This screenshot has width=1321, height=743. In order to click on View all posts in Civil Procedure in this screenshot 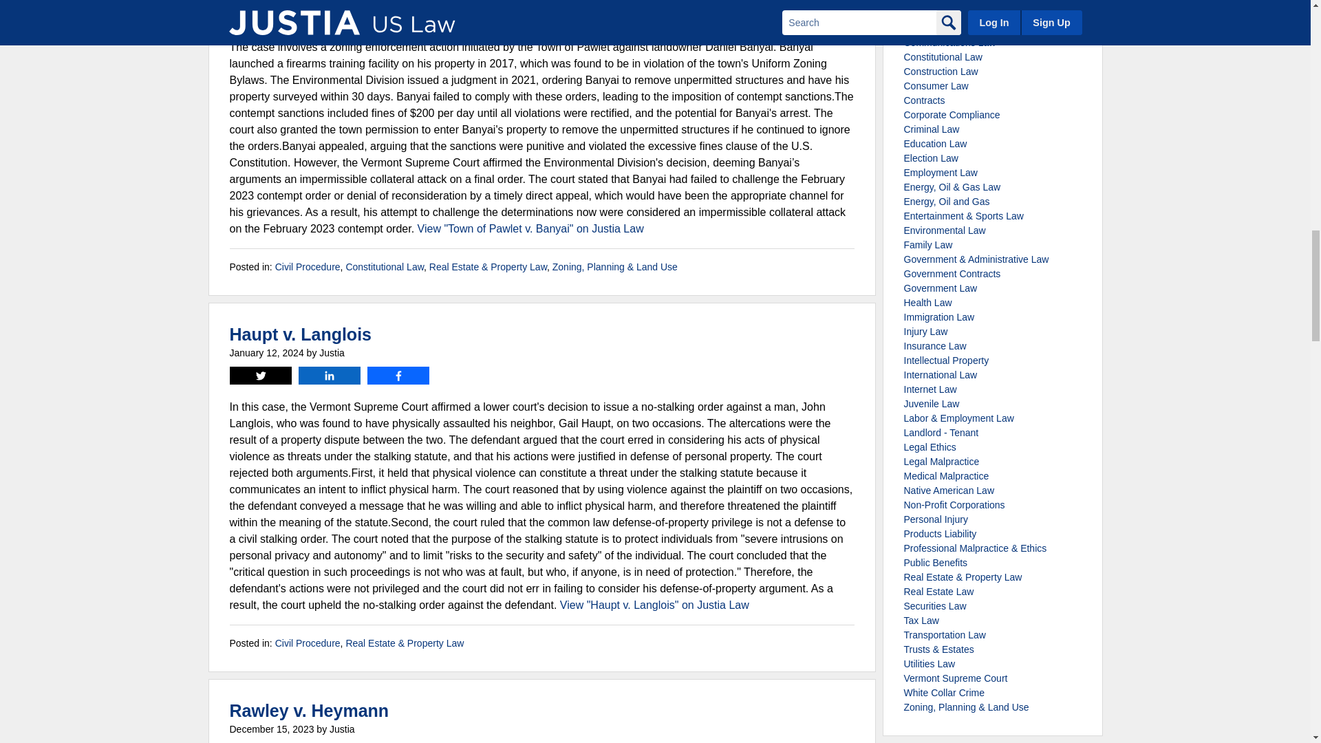, I will do `click(308, 643)`.